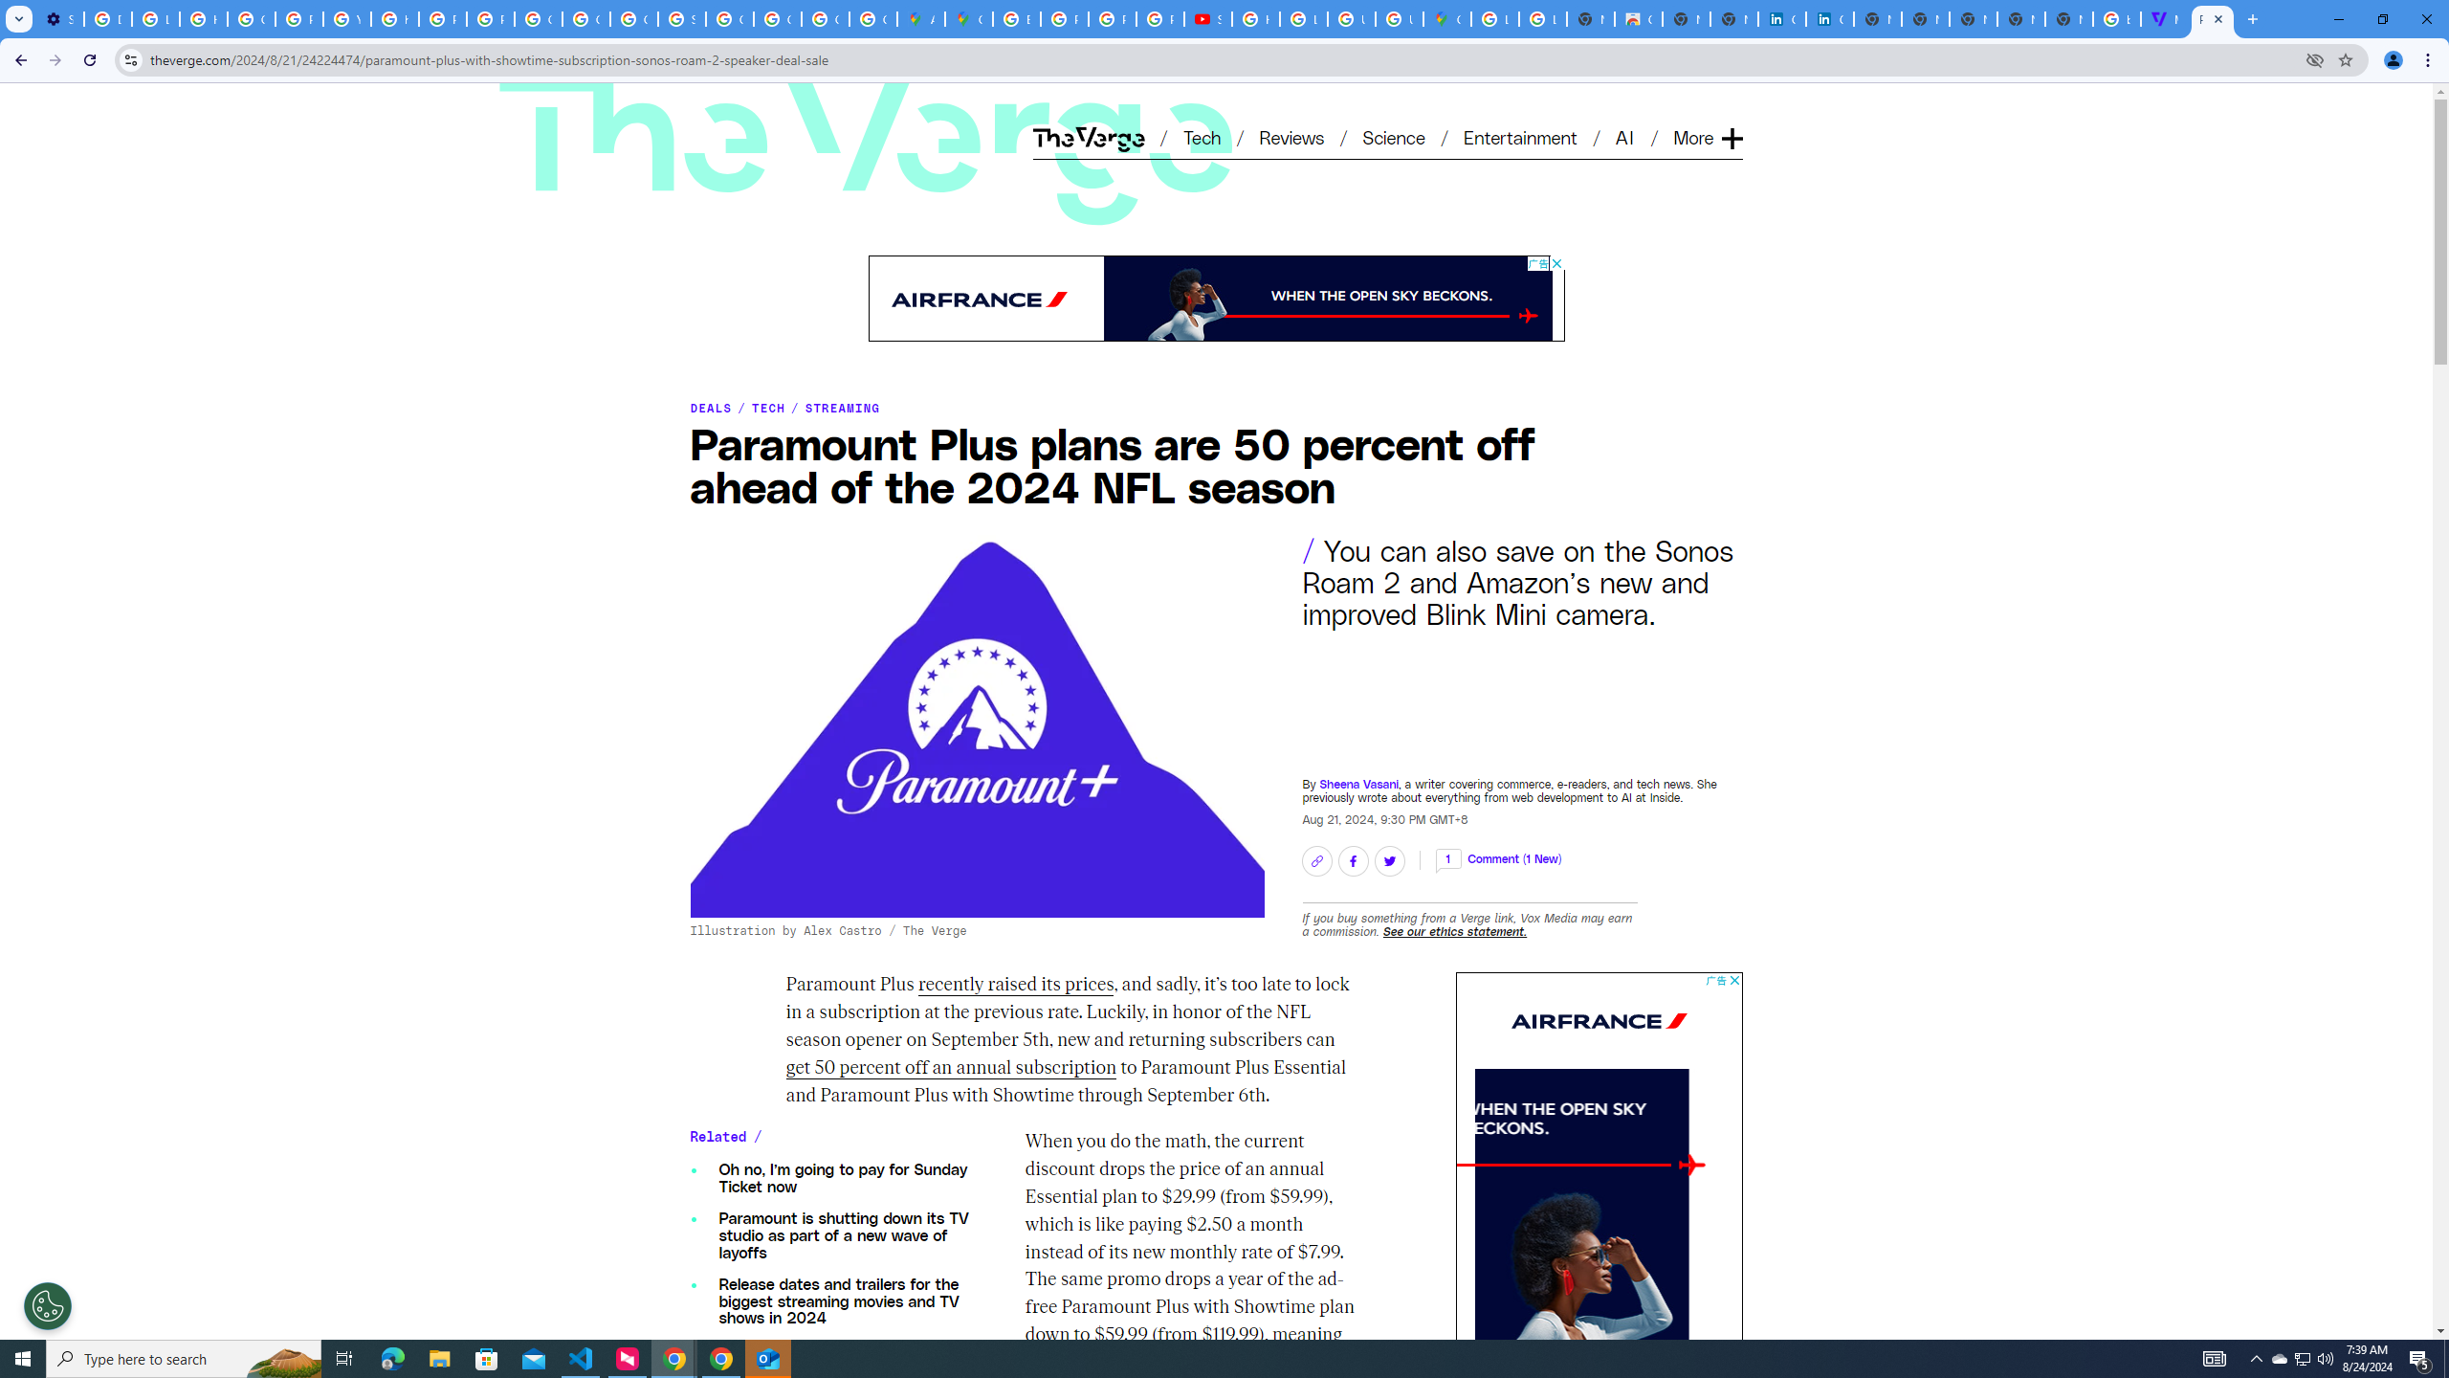  What do you see at coordinates (1446, 19) in the screenshot?
I see `Google Maps` at bounding box center [1446, 19].